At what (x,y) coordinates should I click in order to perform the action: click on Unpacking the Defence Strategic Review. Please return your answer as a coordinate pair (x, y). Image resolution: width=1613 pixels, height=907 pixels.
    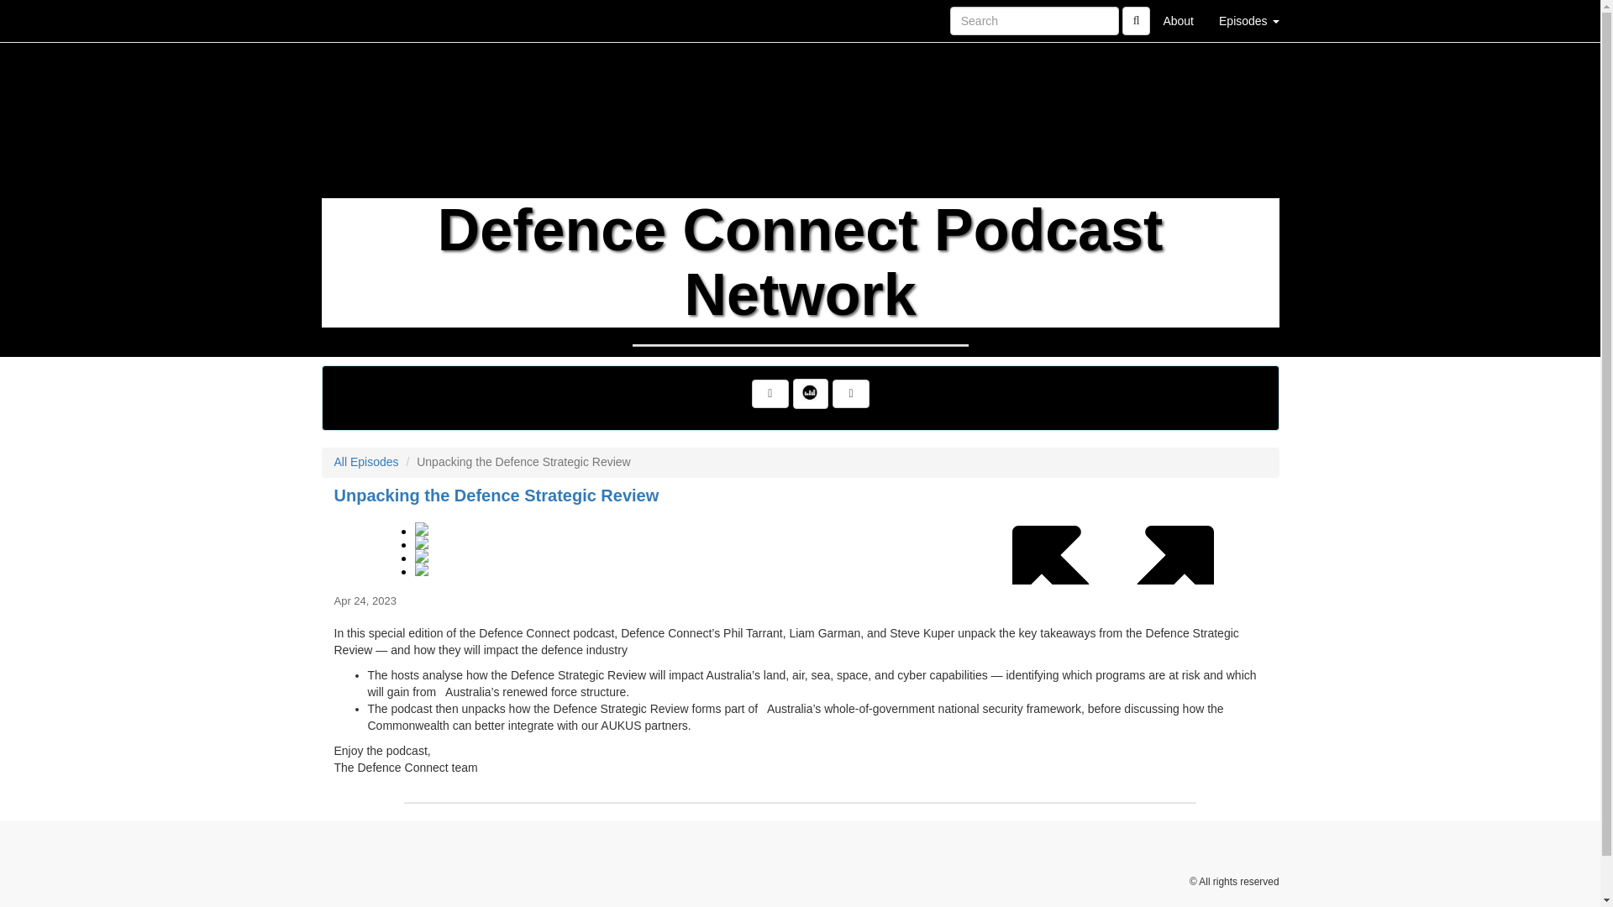
    Looking at the image, I should click on (800, 546).